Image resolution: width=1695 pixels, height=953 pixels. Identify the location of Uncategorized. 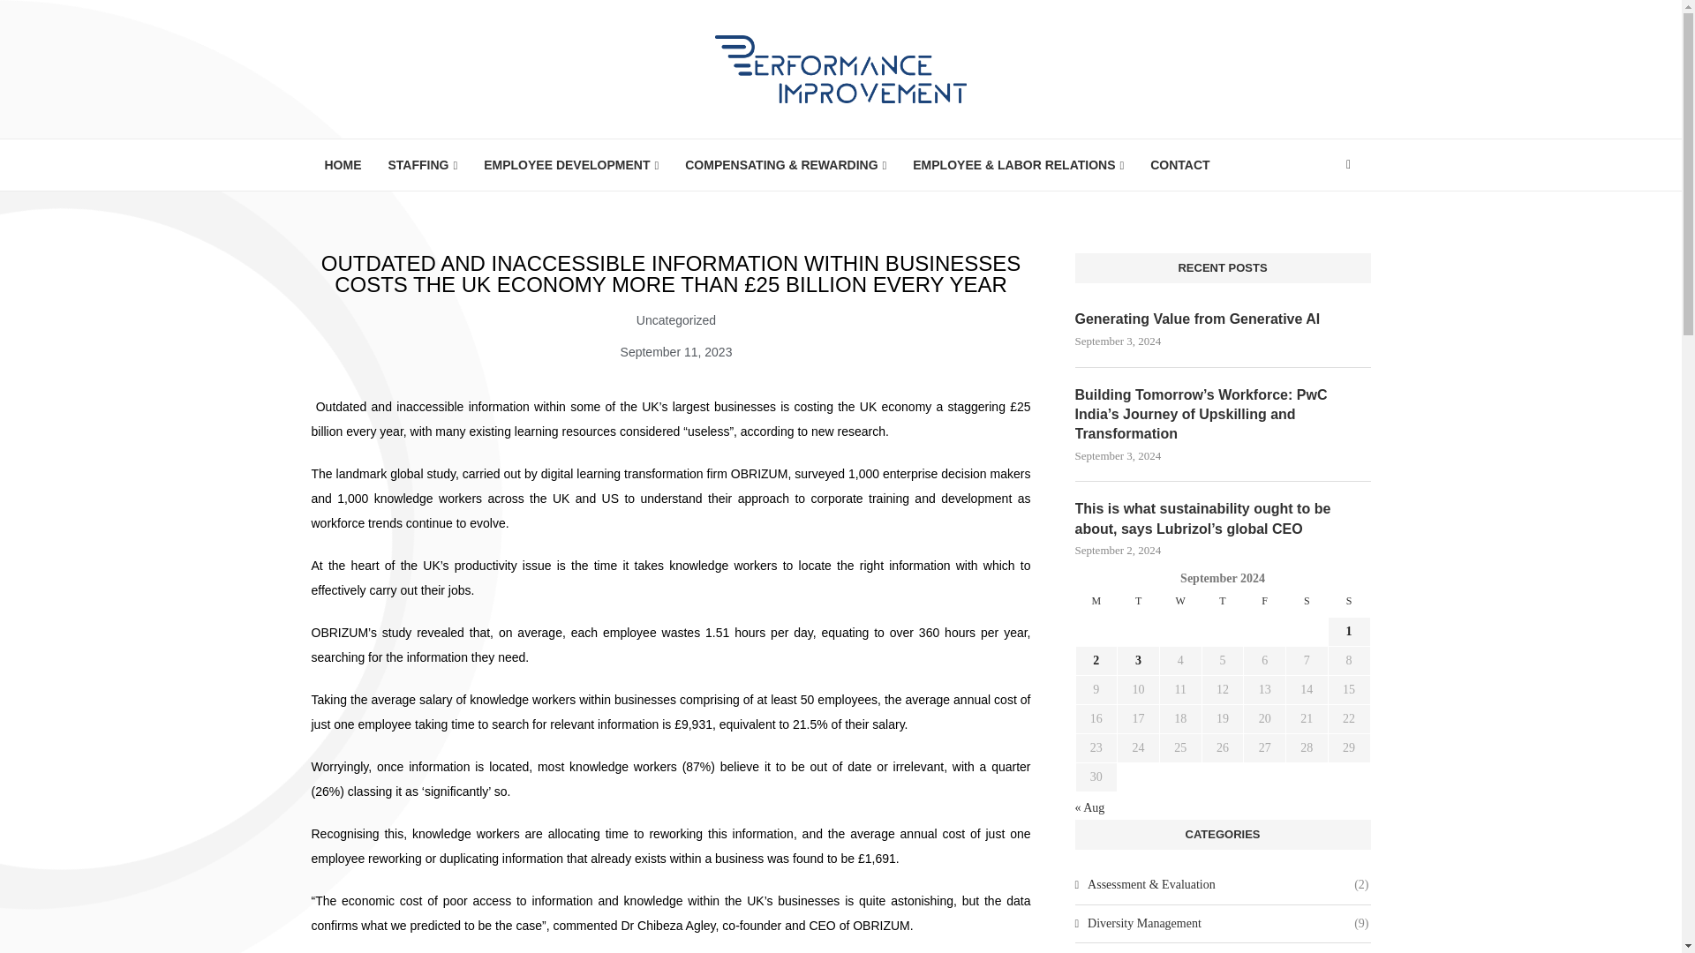
(676, 320).